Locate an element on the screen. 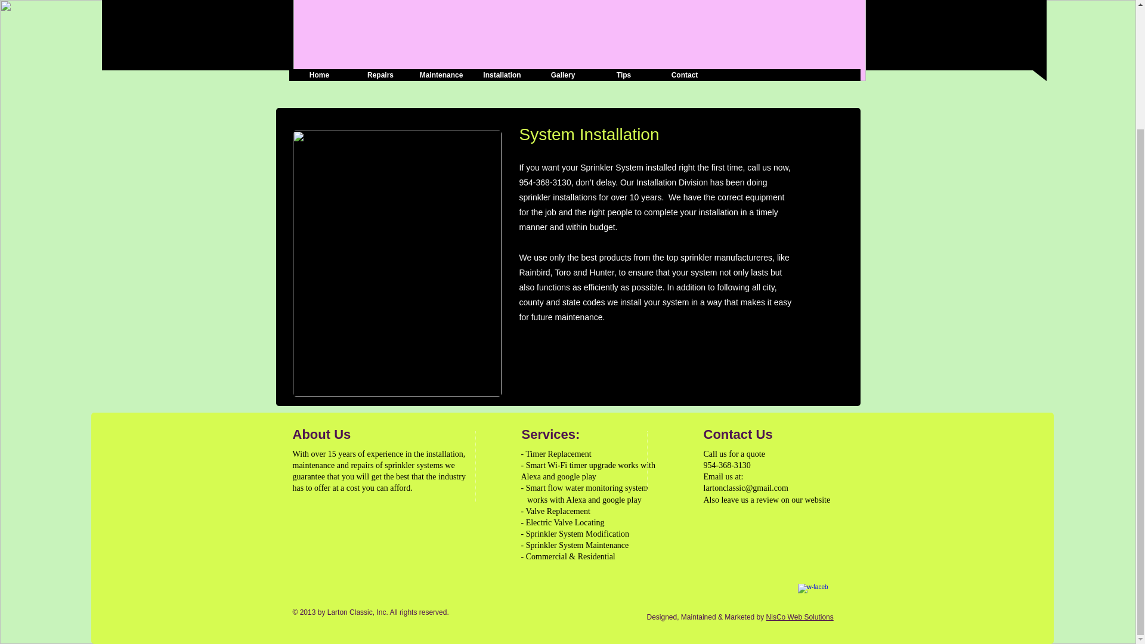 The image size is (1145, 644). NisCo Web Solutions is located at coordinates (799, 617).